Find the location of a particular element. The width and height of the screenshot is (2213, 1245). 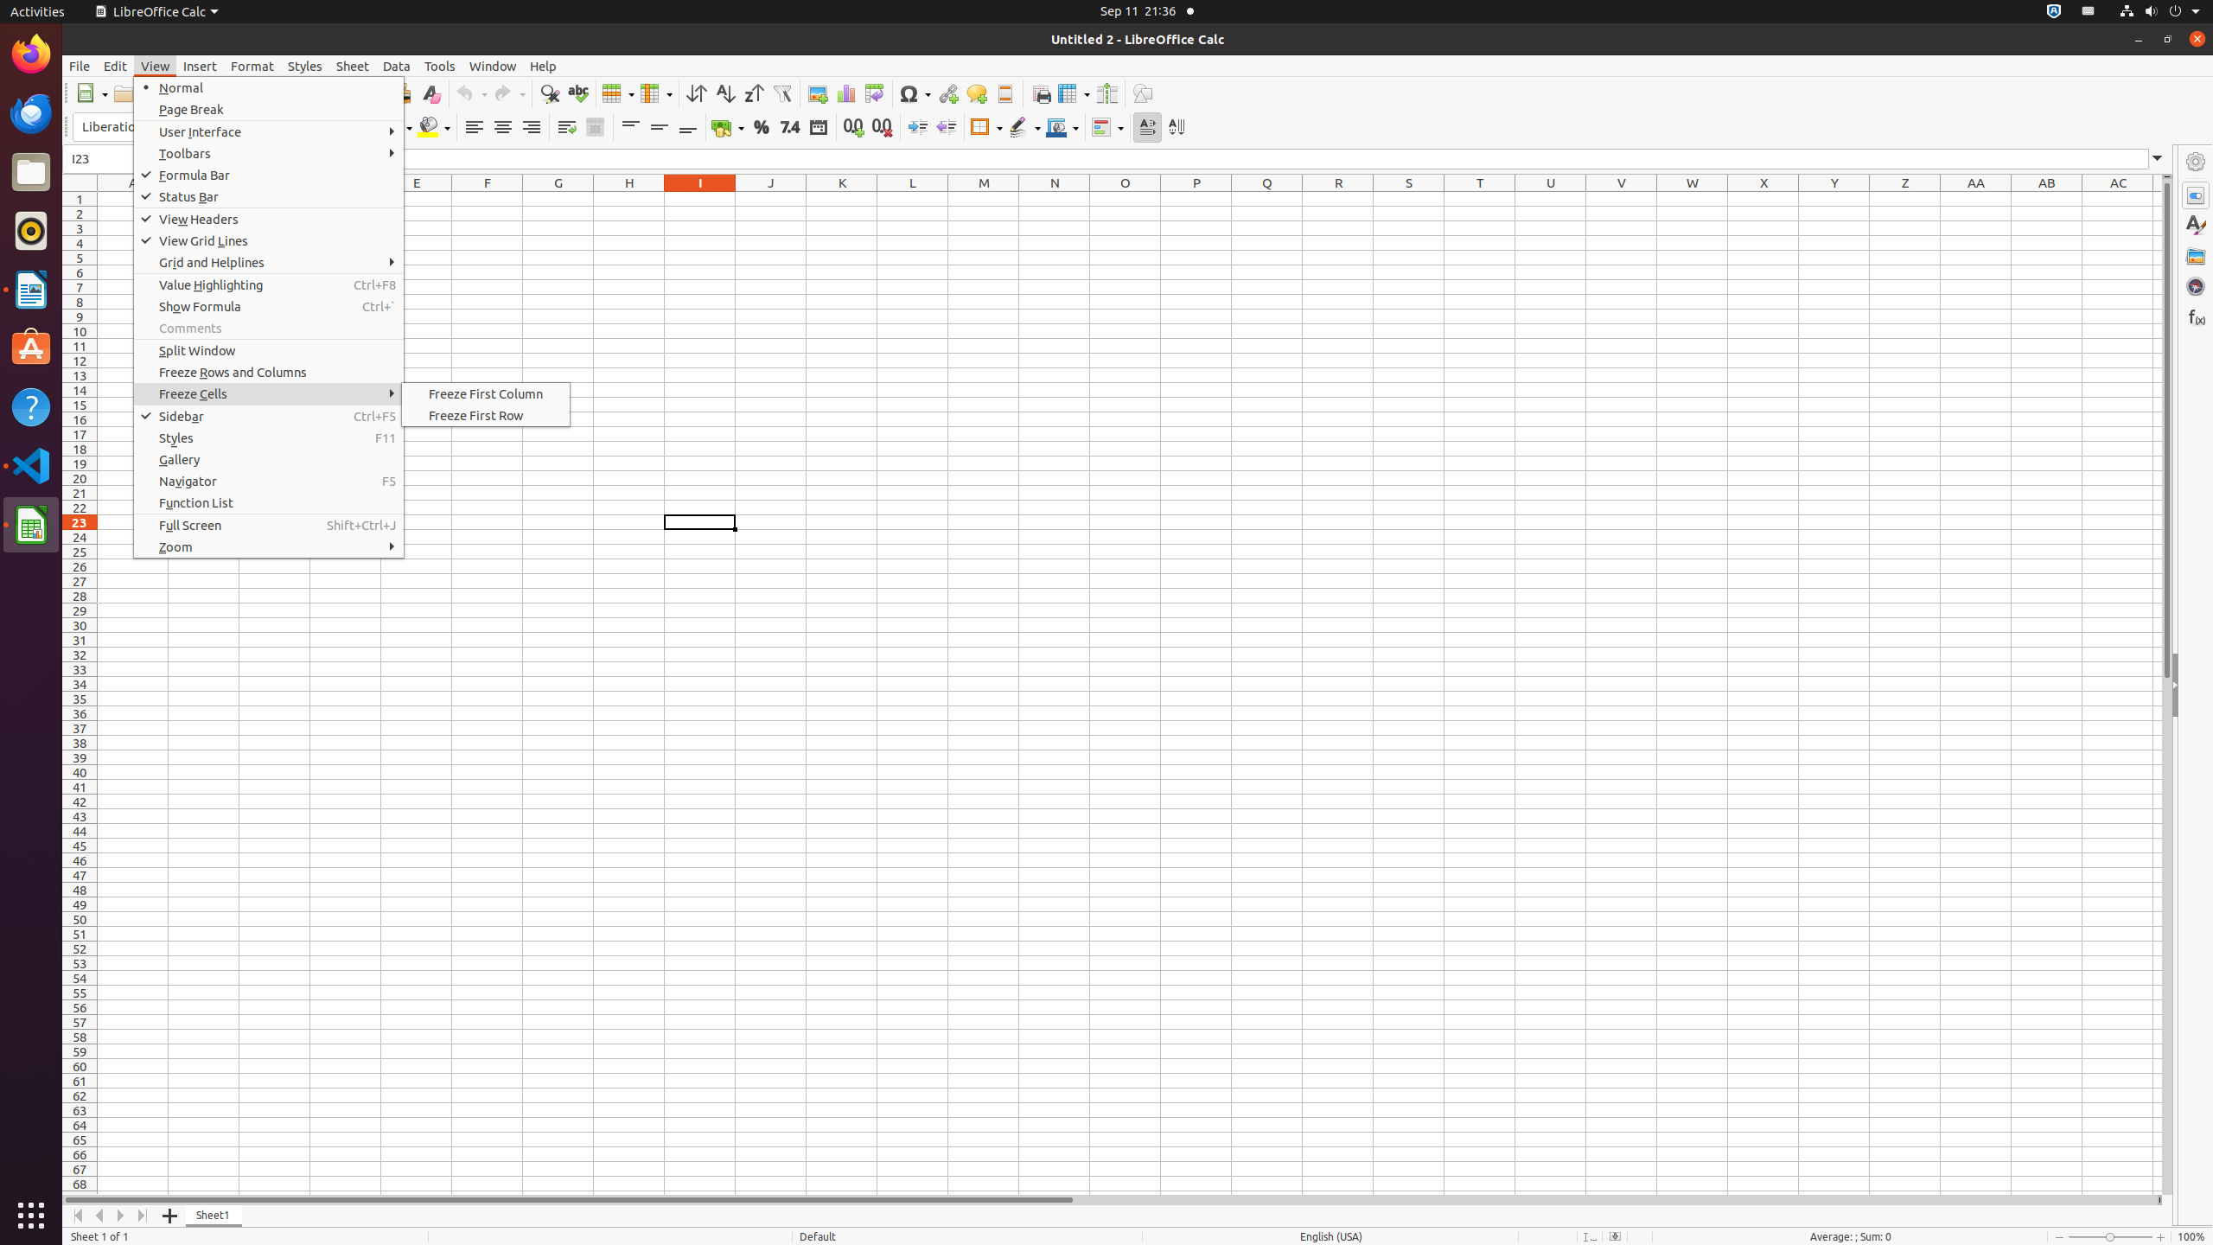

Activities is located at coordinates (38, 12).